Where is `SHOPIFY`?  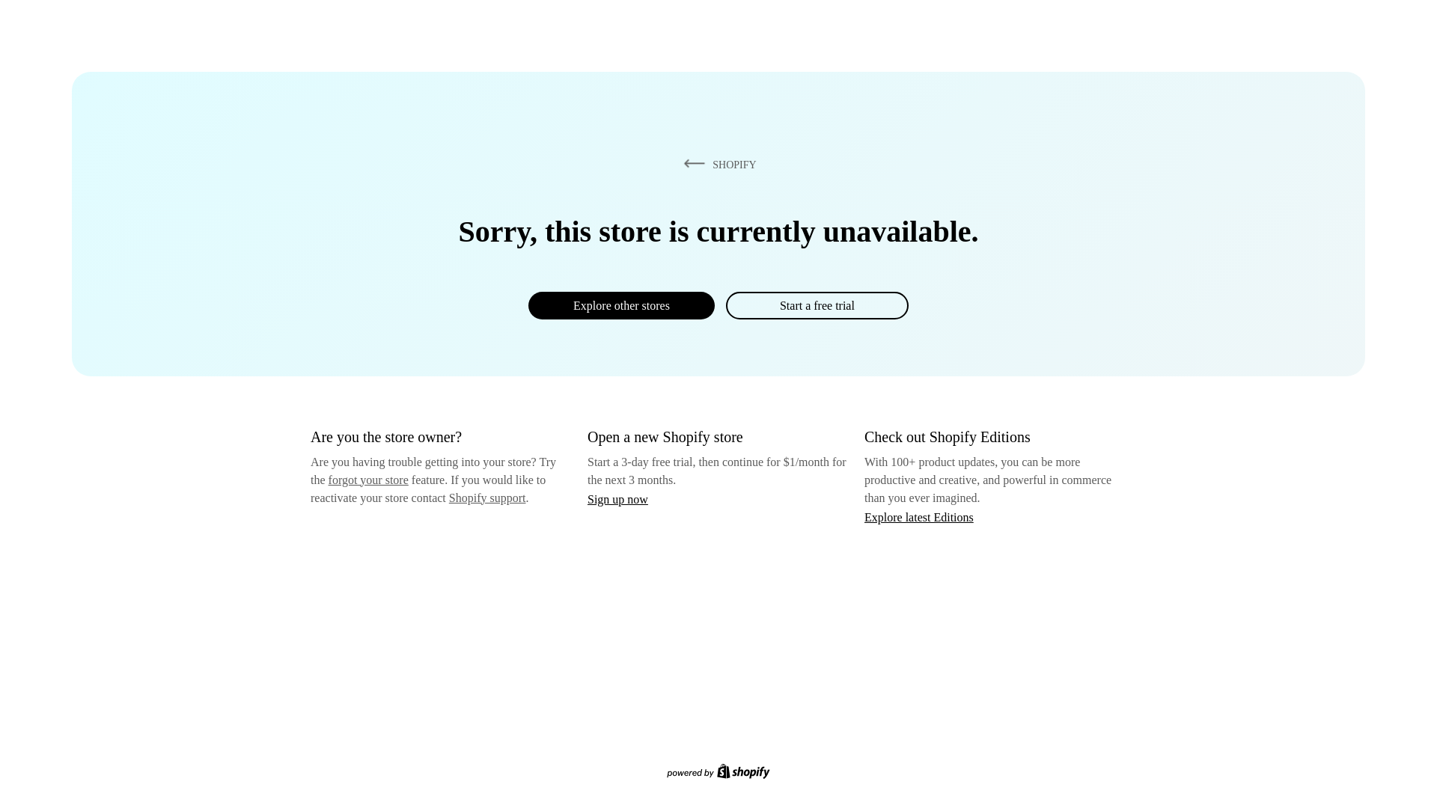 SHOPIFY is located at coordinates (717, 164).